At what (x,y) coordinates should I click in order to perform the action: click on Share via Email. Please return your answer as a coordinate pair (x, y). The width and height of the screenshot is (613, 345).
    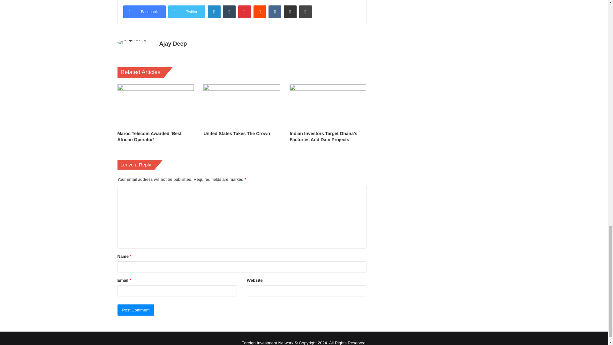
    Looking at the image, I should click on (290, 12).